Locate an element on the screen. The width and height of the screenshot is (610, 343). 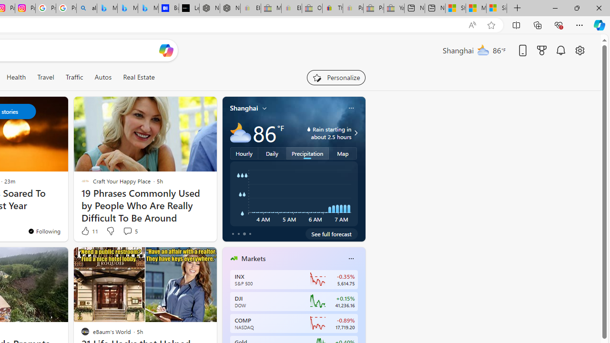
Threats and offensive language policy | eBay is located at coordinates (333, 9).